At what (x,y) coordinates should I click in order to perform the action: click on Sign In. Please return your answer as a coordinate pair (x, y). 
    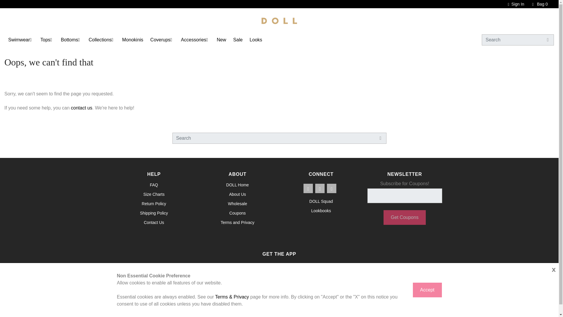
    Looking at the image, I should click on (513, 4).